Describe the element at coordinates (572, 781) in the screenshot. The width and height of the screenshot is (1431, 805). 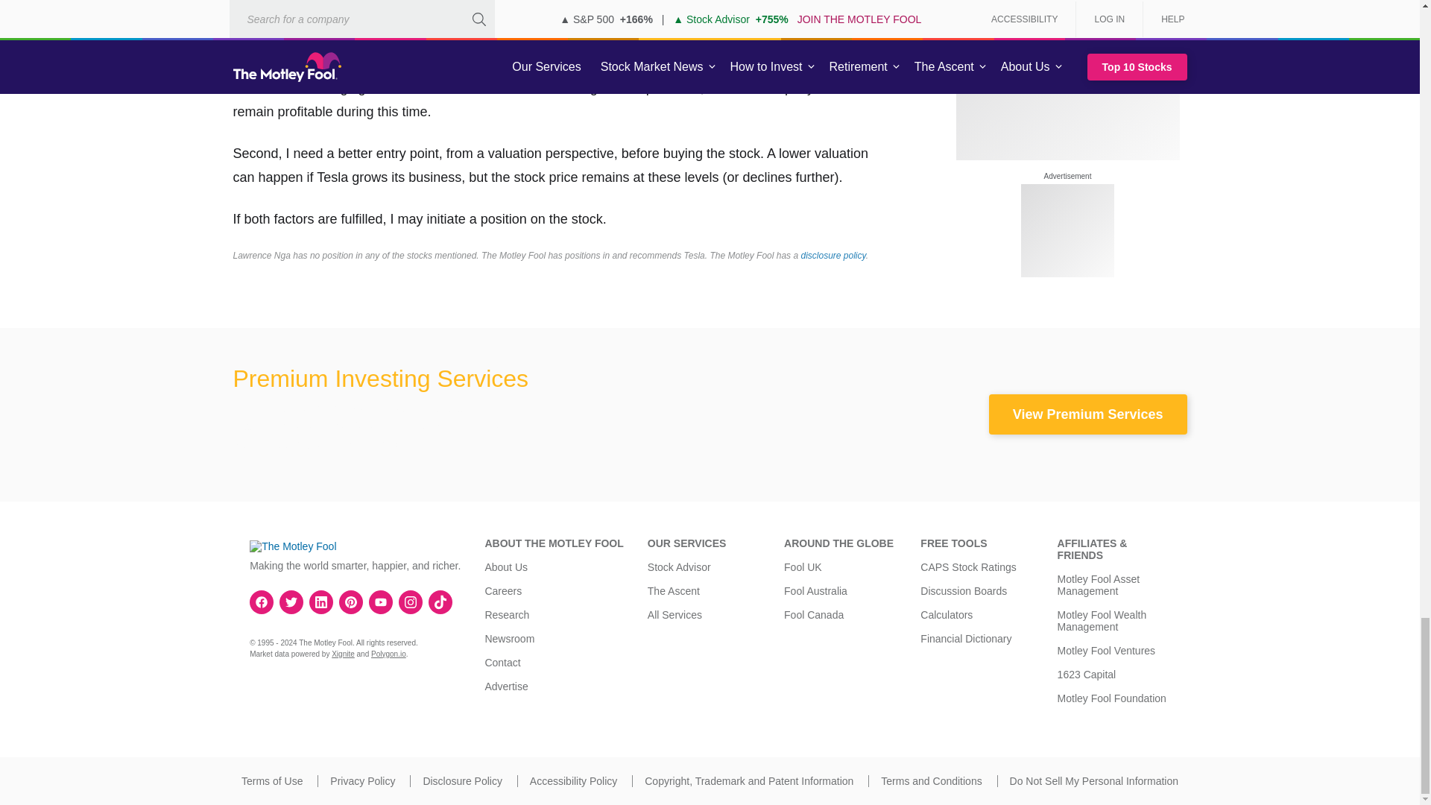
I see `Accessibility Policy` at that location.